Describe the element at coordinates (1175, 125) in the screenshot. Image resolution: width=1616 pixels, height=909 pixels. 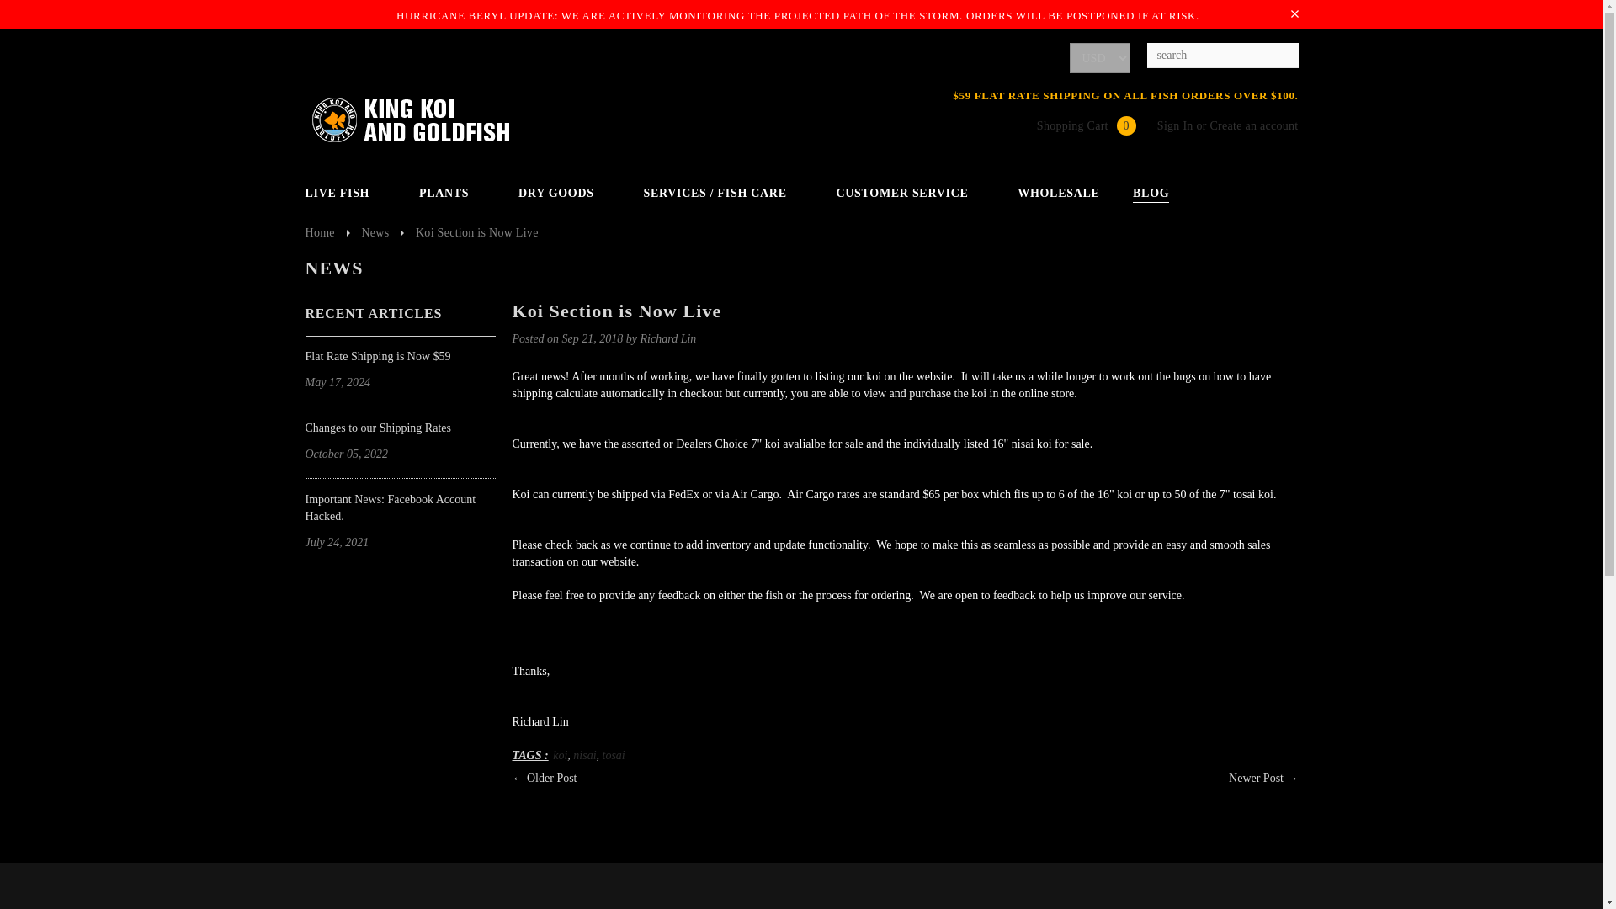
I see `Sign In` at that location.